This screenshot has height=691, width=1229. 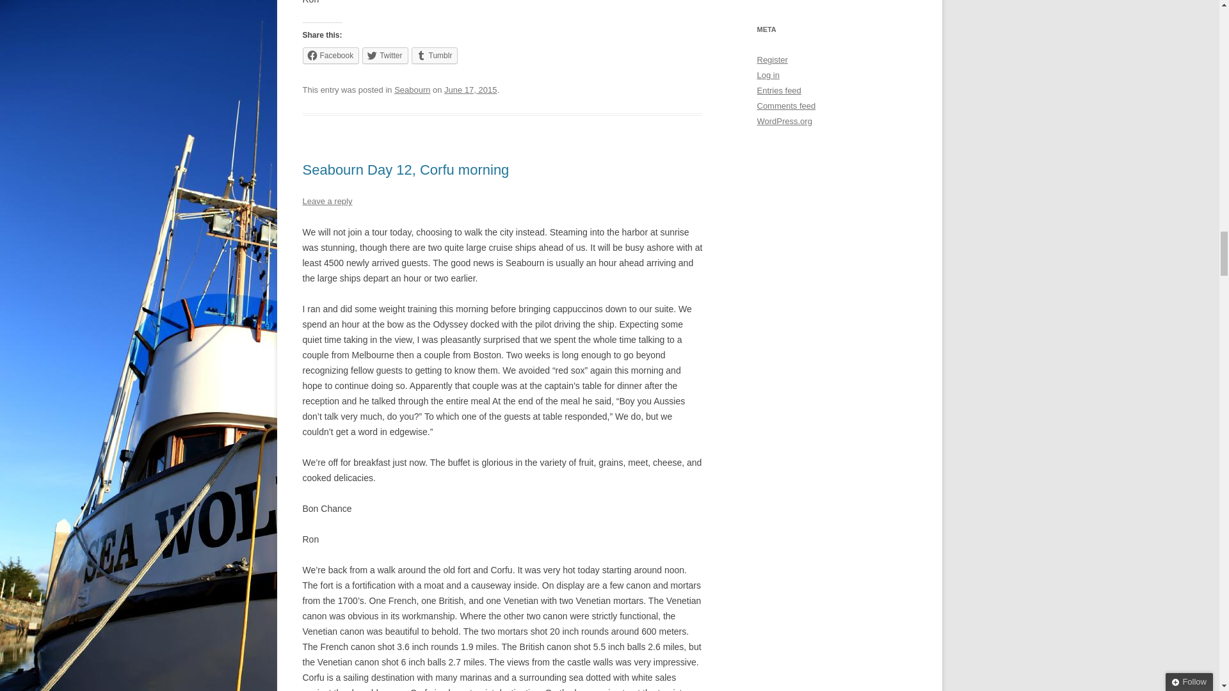 I want to click on June 17, 2015, so click(x=470, y=90).